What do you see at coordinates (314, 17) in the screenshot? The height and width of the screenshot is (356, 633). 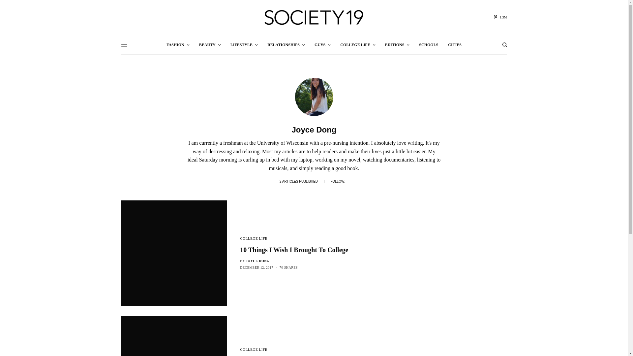 I see `Society19` at bounding box center [314, 17].